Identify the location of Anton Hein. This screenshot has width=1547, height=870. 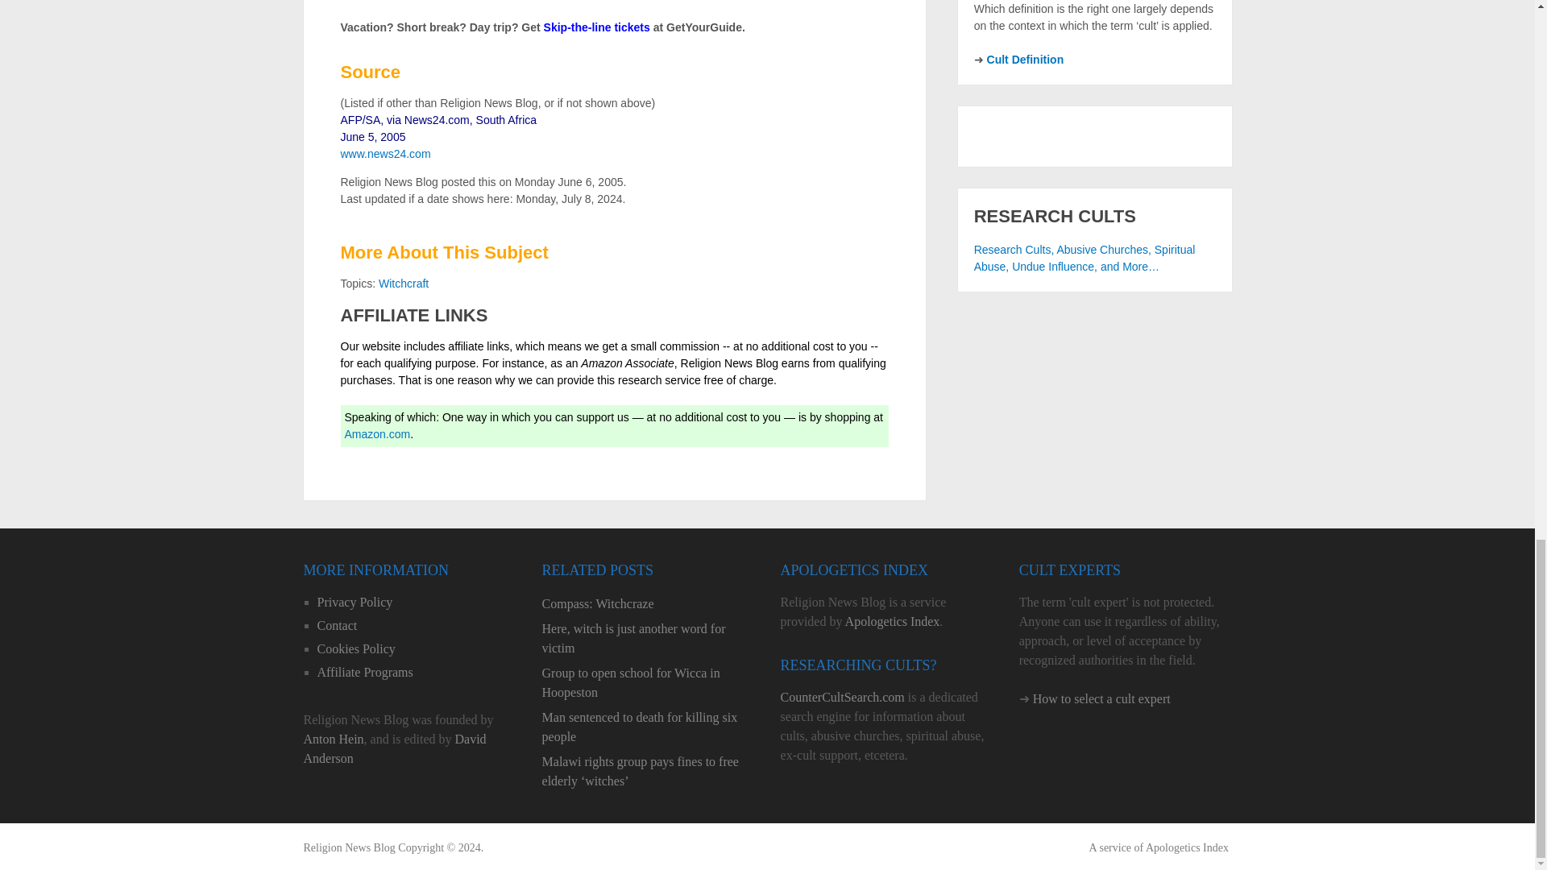
(334, 739).